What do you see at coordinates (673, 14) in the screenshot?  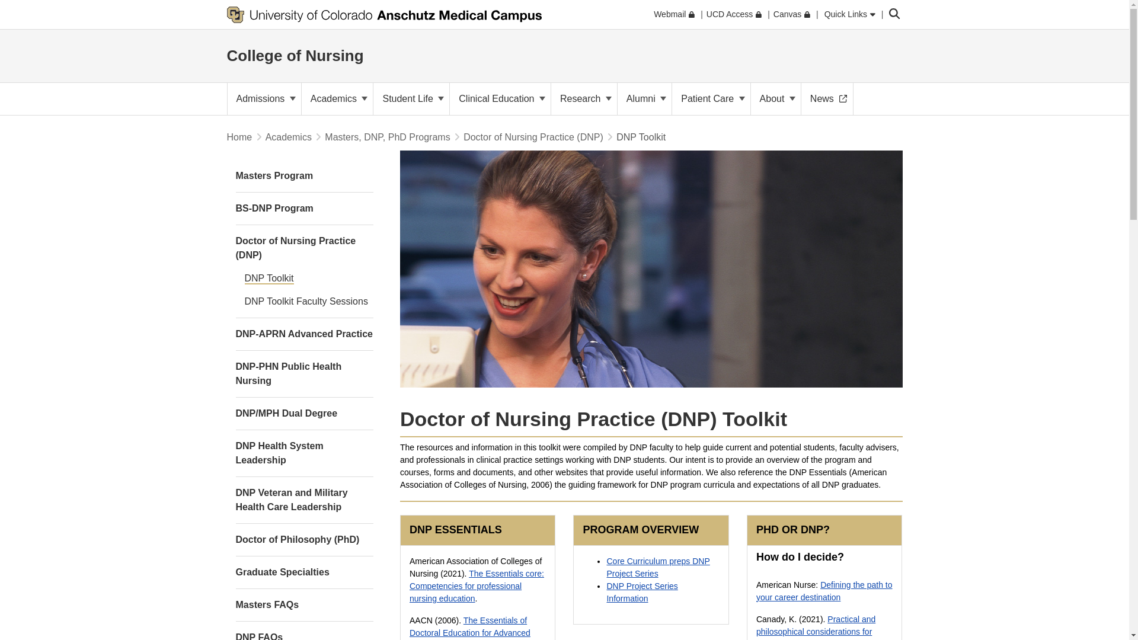 I see `Webmail` at bounding box center [673, 14].